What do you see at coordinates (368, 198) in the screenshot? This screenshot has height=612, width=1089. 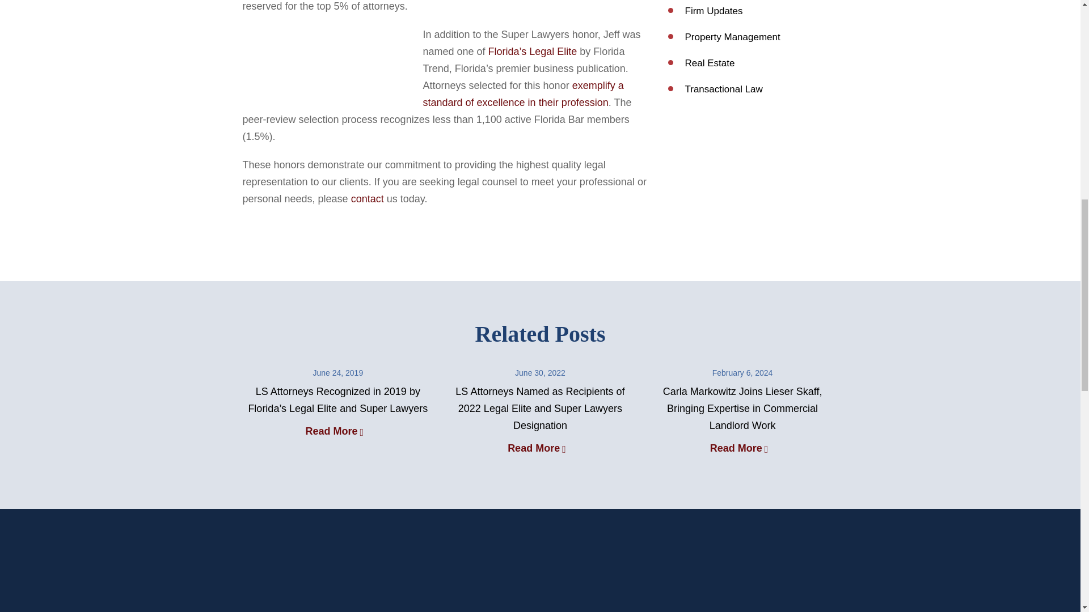 I see `Contact` at bounding box center [368, 198].